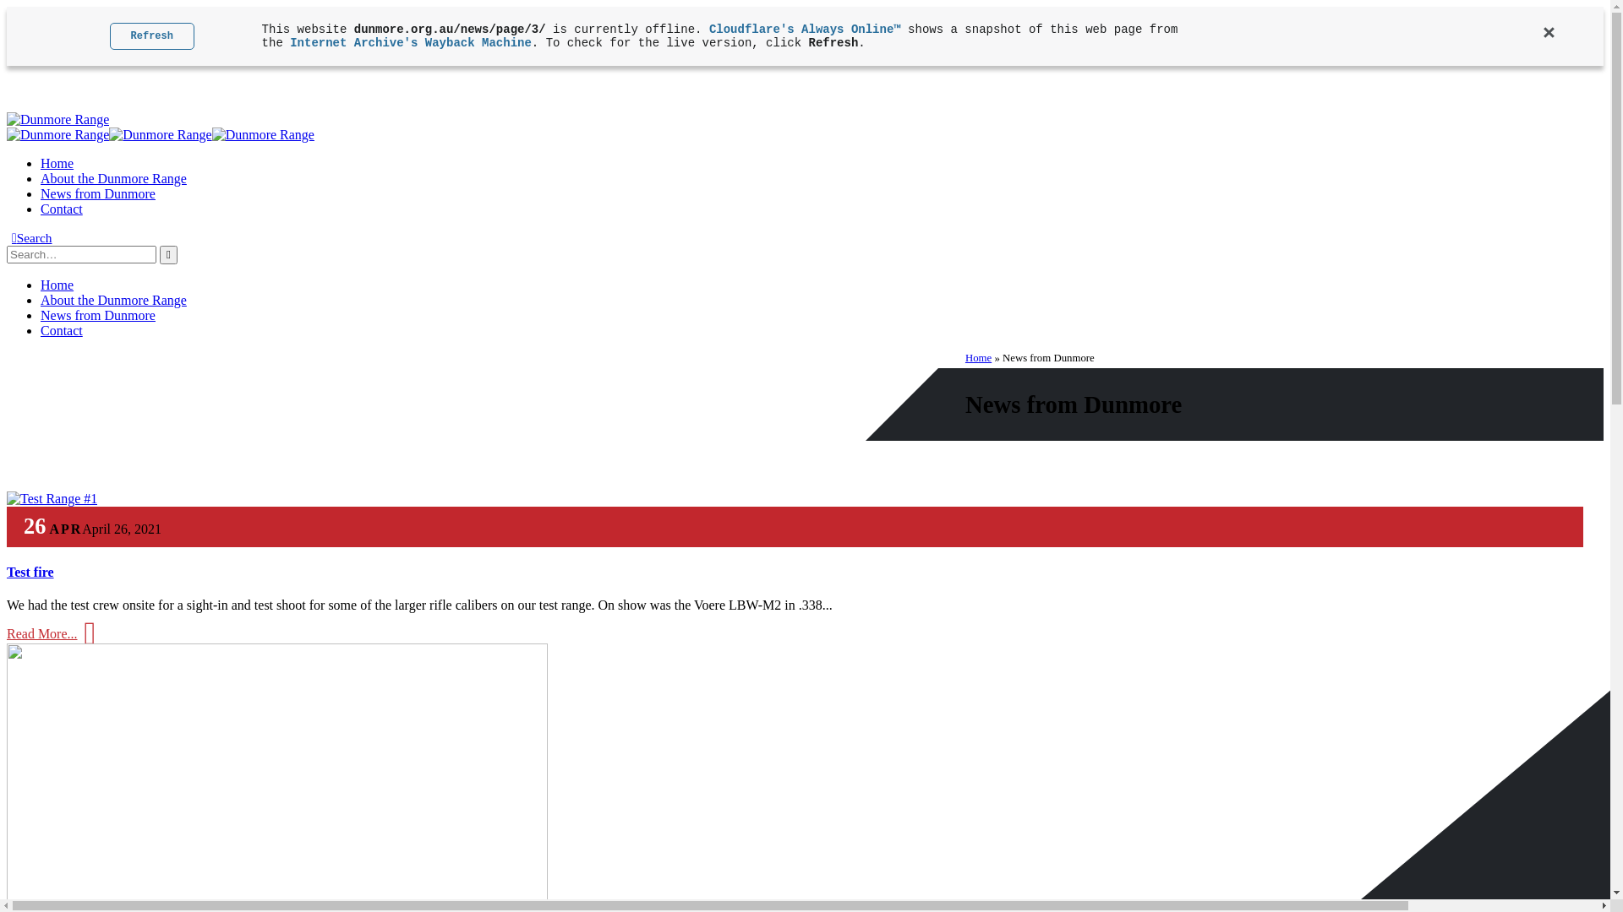  What do you see at coordinates (161, 135) in the screenshot?
I see `Dunmore Range - Dunmore Range Association` at bounding box center [161, 135].